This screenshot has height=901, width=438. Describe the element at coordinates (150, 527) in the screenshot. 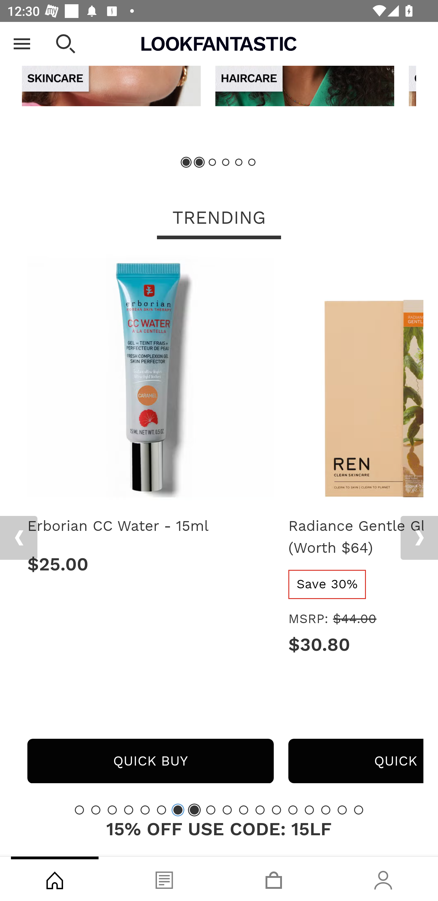

I see `Erborian CC Water - 15ml` at that location.